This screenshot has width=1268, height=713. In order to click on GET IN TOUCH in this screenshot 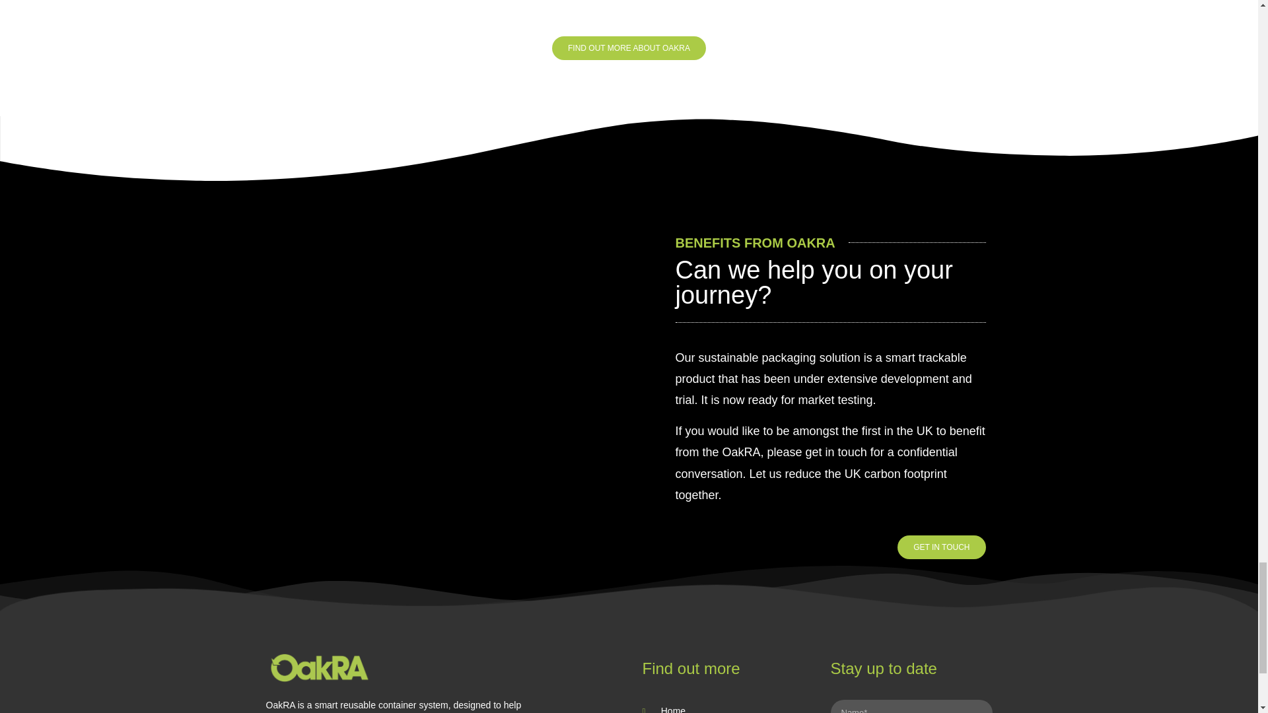, I will do `click(941, 547)`.